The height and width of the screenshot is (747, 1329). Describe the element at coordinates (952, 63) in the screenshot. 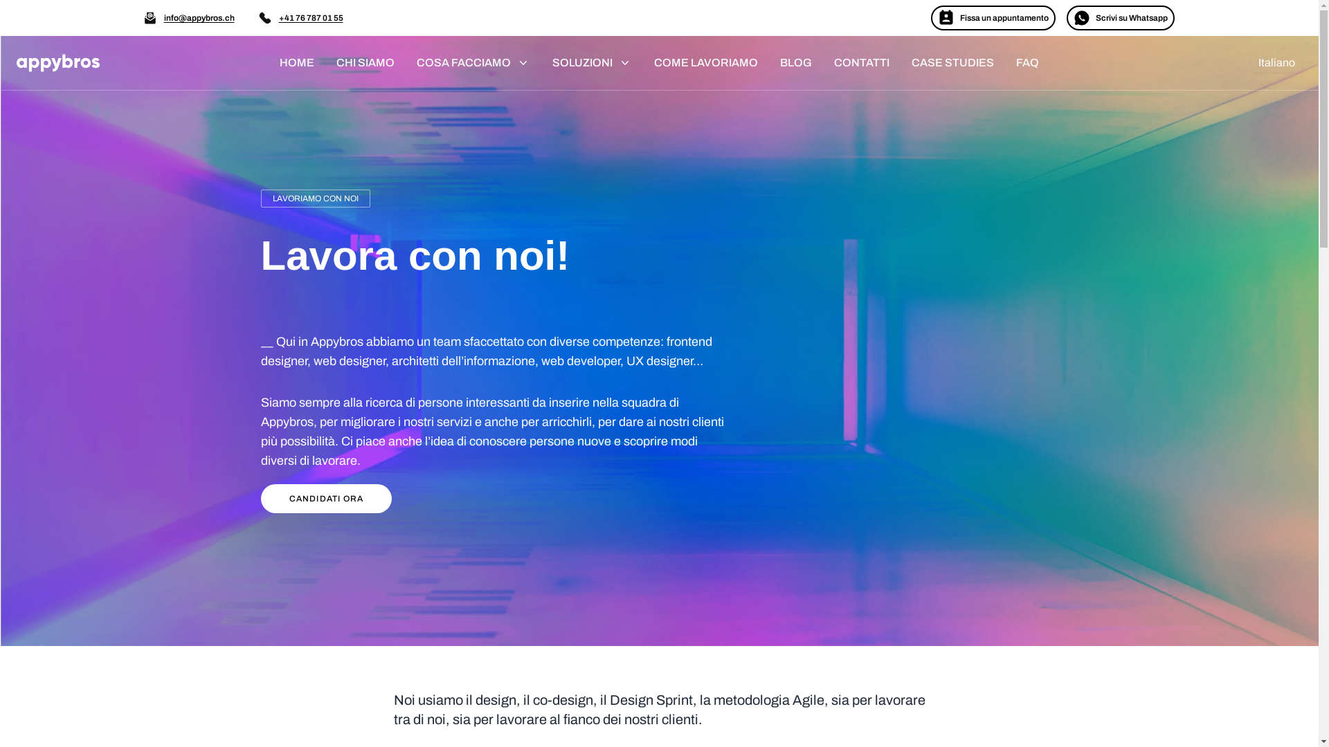

I see `CASE STUDIES` at that location.